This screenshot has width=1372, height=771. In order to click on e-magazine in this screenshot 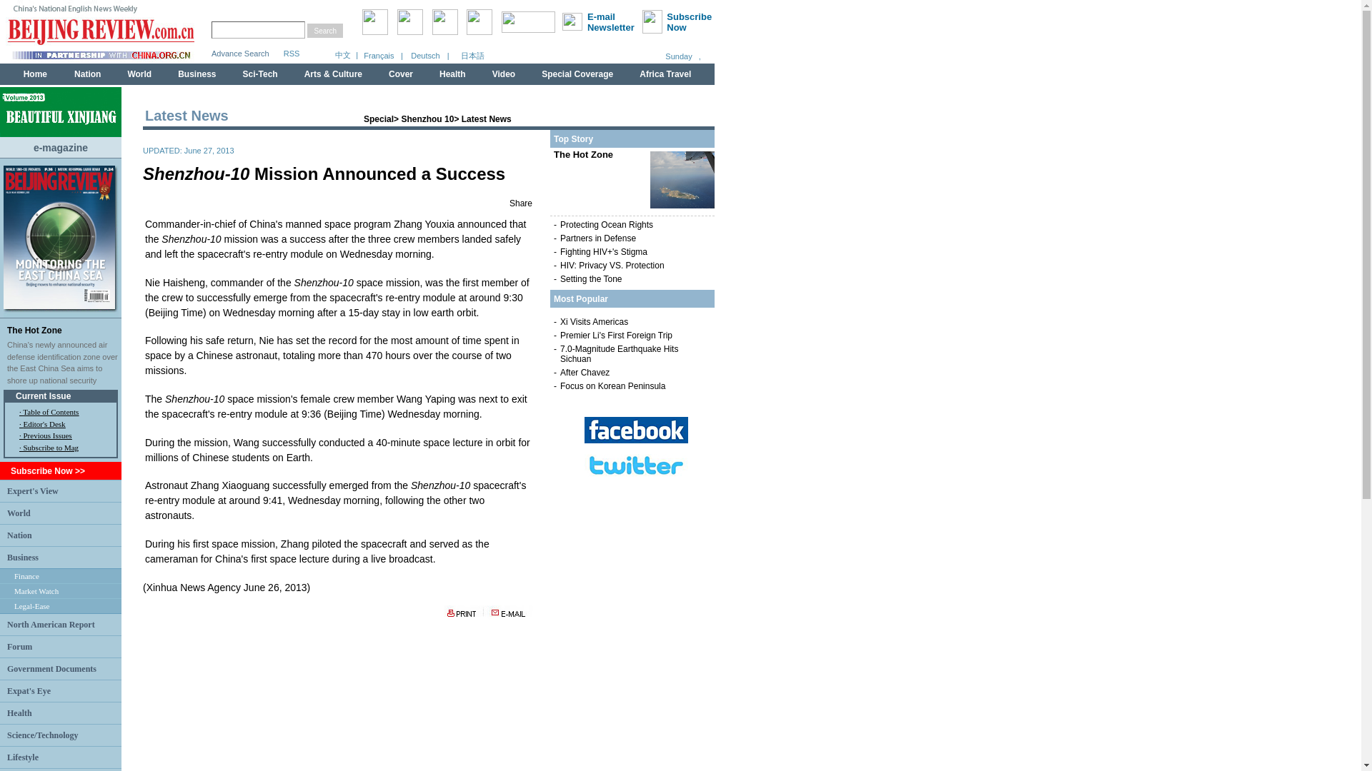, I will do `click(60, 146)`.